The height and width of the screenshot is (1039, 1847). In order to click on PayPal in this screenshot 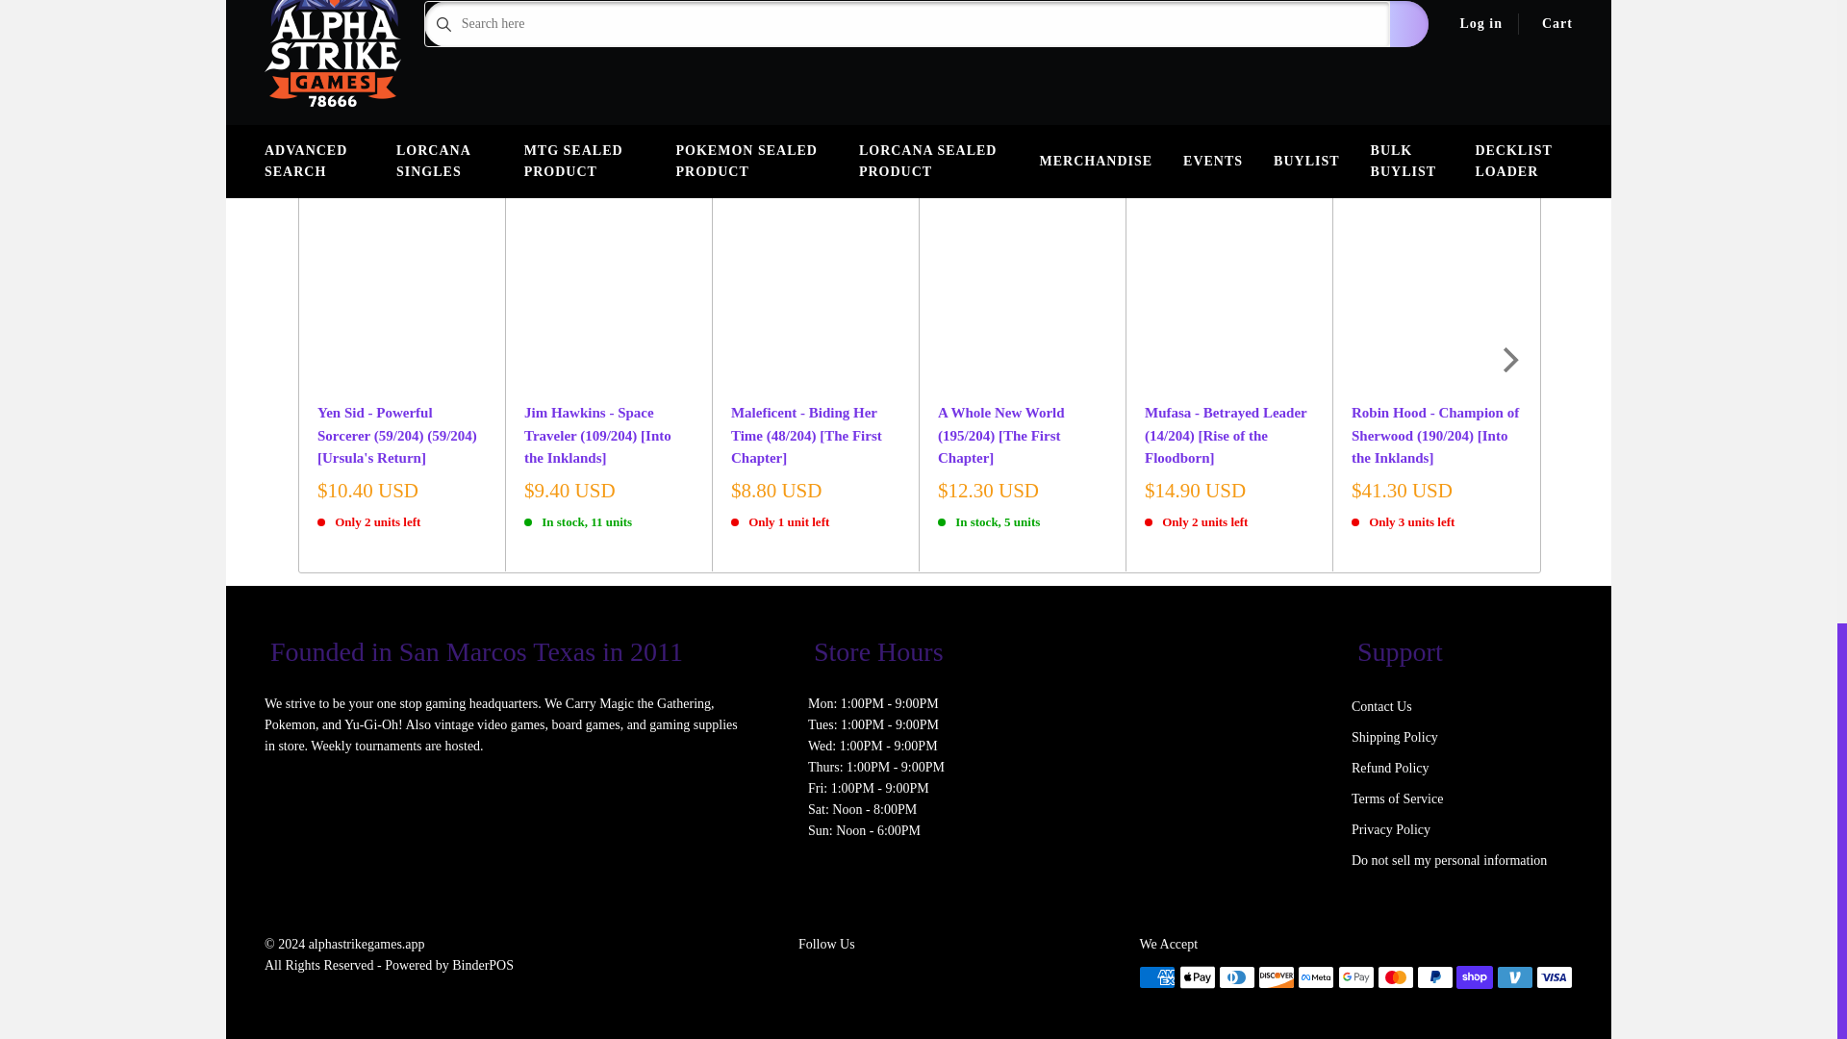, I will do `click(625, 1)`.